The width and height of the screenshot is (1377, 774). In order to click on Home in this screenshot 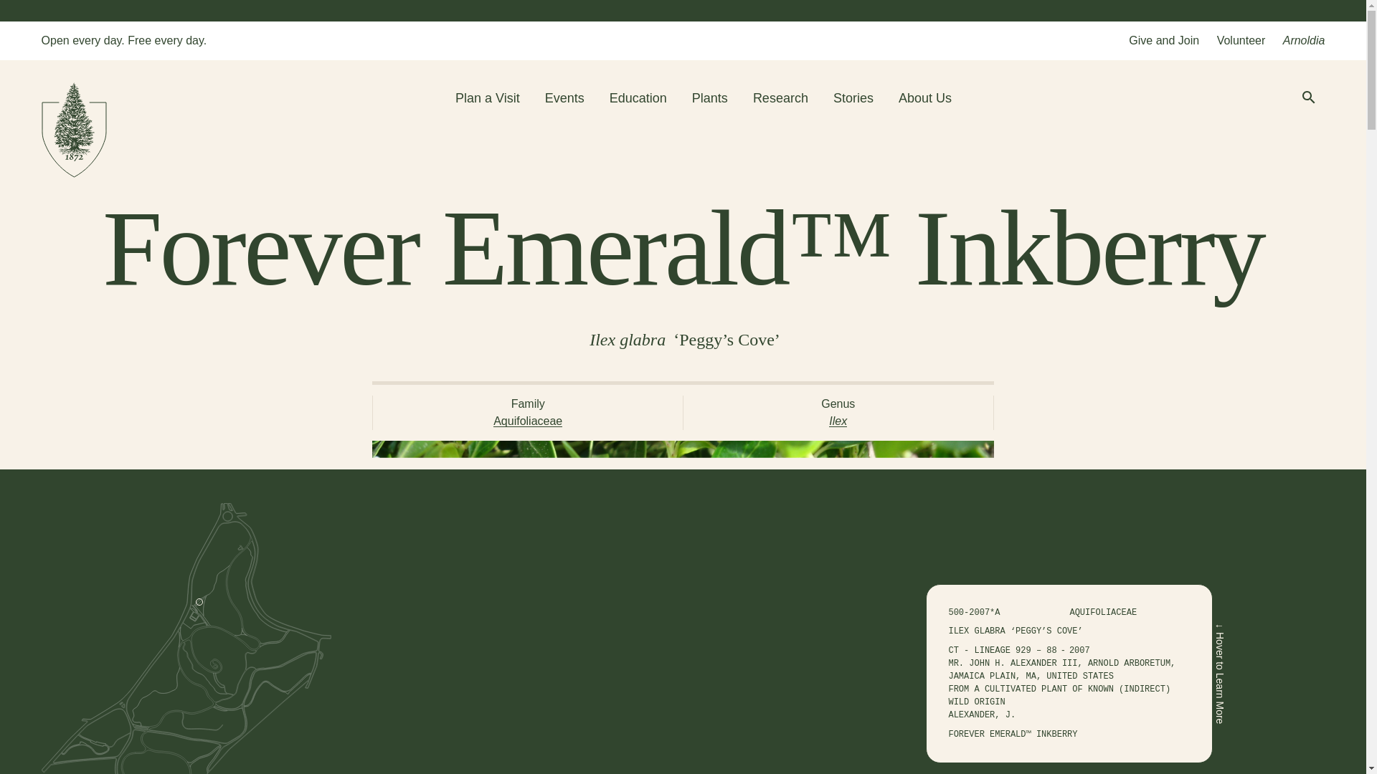, I will do `click(74, 132)`.